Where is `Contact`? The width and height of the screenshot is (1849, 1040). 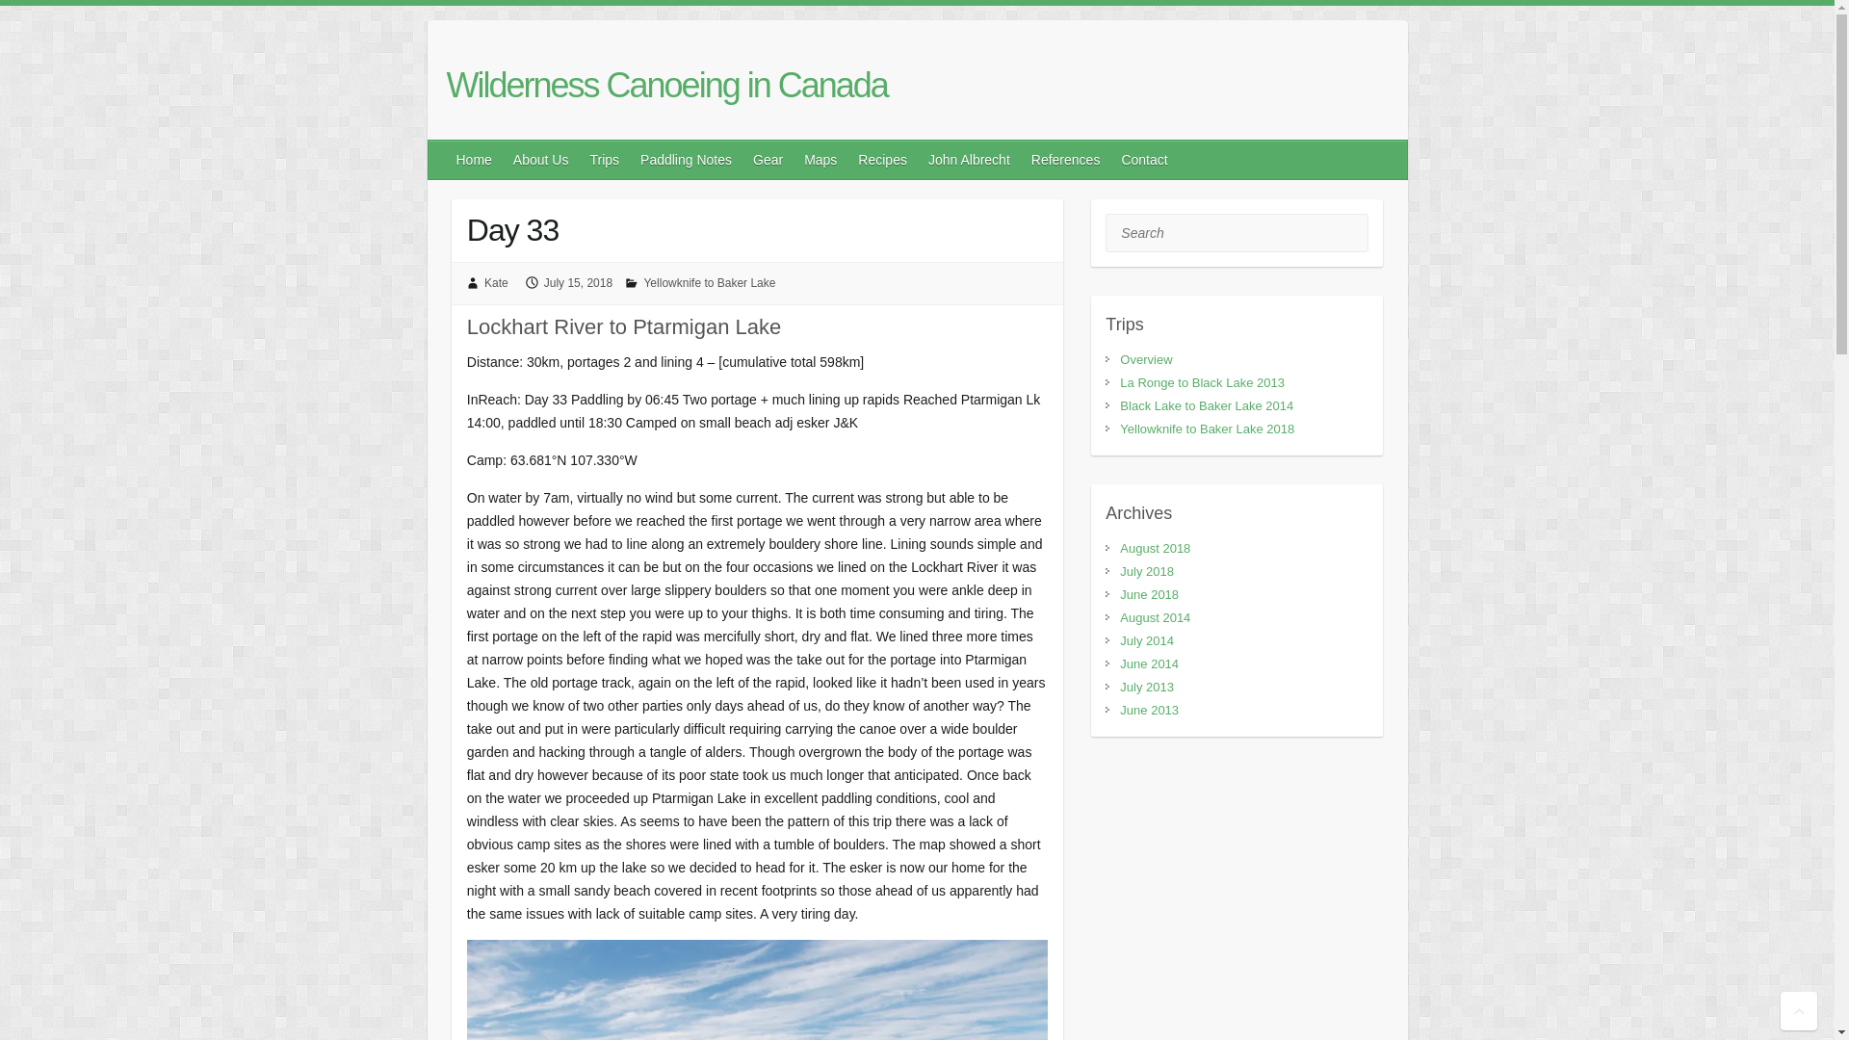 Contact is located at coordinates (1144, 159).